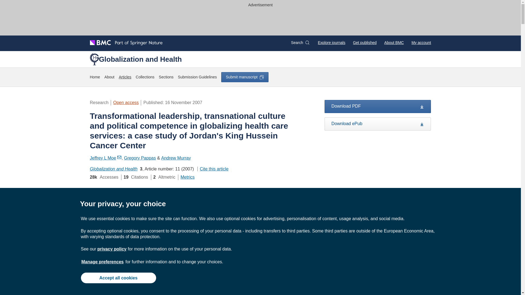  I want to click on Globalization and Health, so click(113, 169).